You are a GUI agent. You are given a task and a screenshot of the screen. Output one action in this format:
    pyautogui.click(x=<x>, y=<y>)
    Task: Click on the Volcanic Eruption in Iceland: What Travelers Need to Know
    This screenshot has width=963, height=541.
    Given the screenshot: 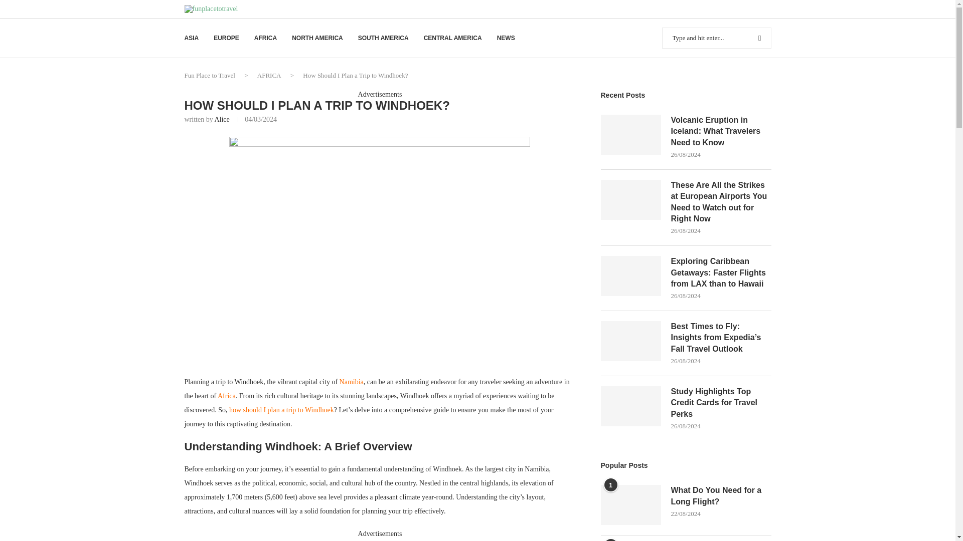 What is the action you would take?
    pyautogui.click(x=721, y=131)
    